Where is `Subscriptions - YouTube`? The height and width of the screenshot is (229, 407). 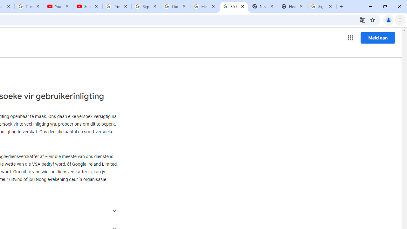 Subscriptions - YouTube is located at coordinates (88, 6).